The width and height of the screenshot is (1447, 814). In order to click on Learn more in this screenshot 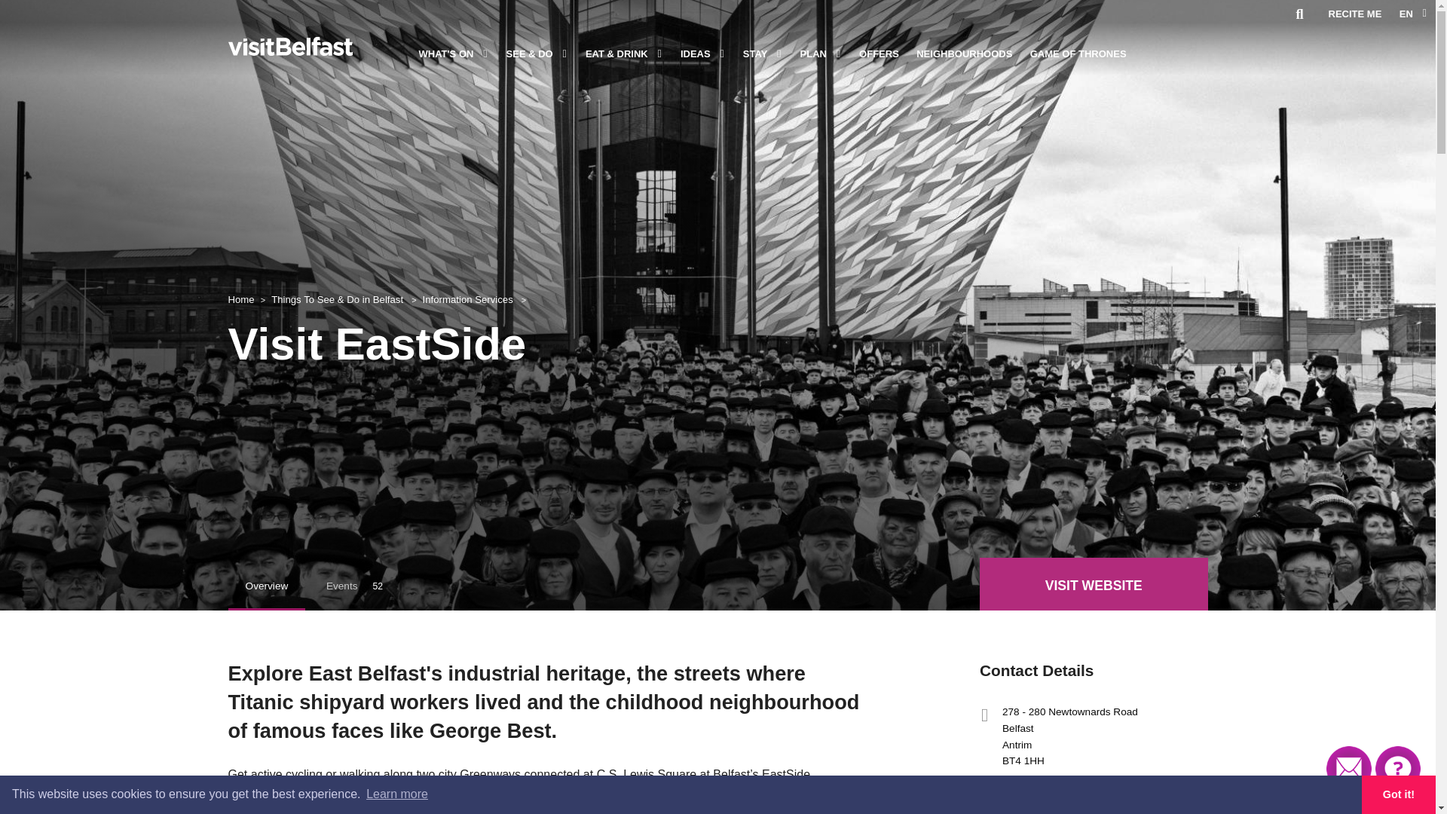, I will do `click(396, 794)`.